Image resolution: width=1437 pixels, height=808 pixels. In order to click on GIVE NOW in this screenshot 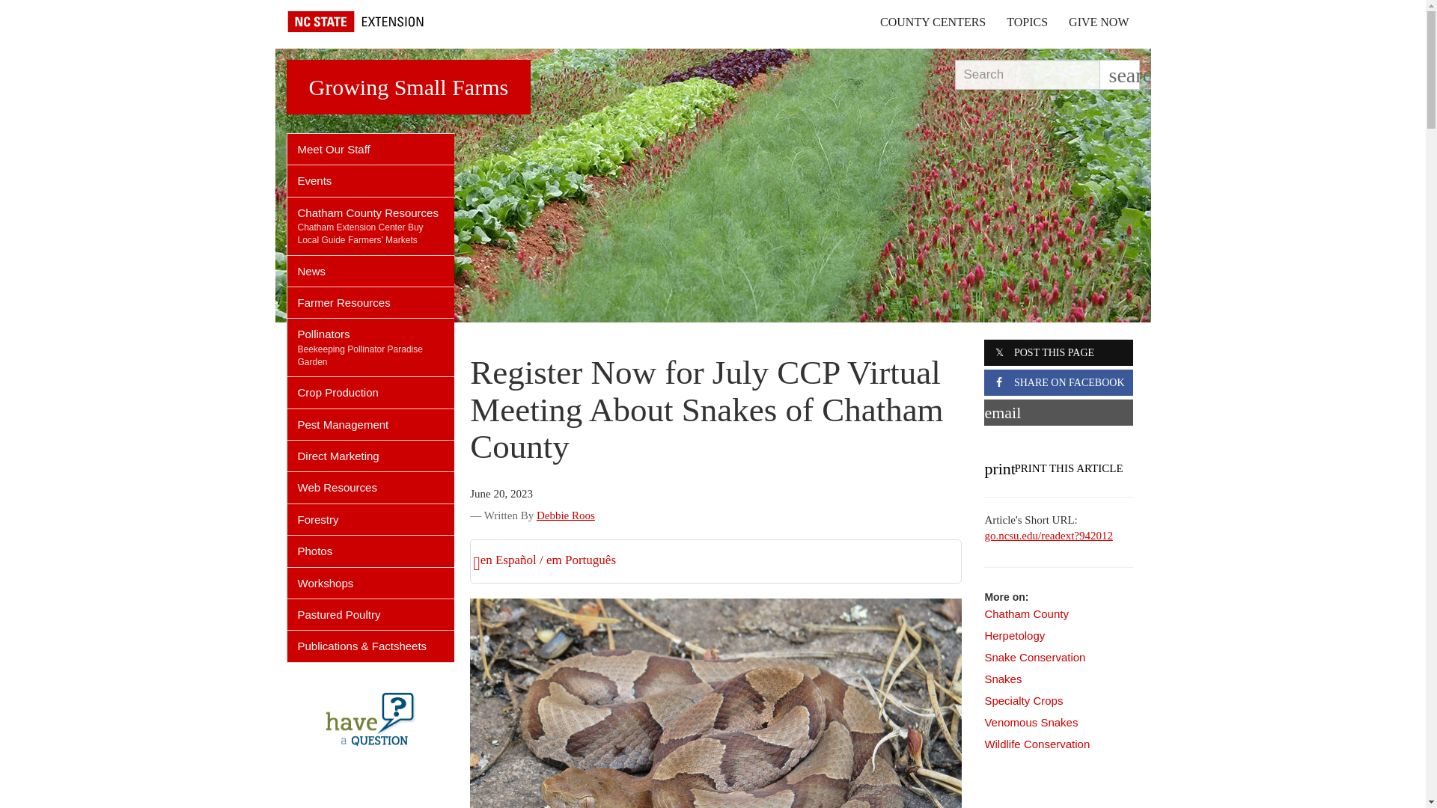, I will do `click(1099, 22)`.